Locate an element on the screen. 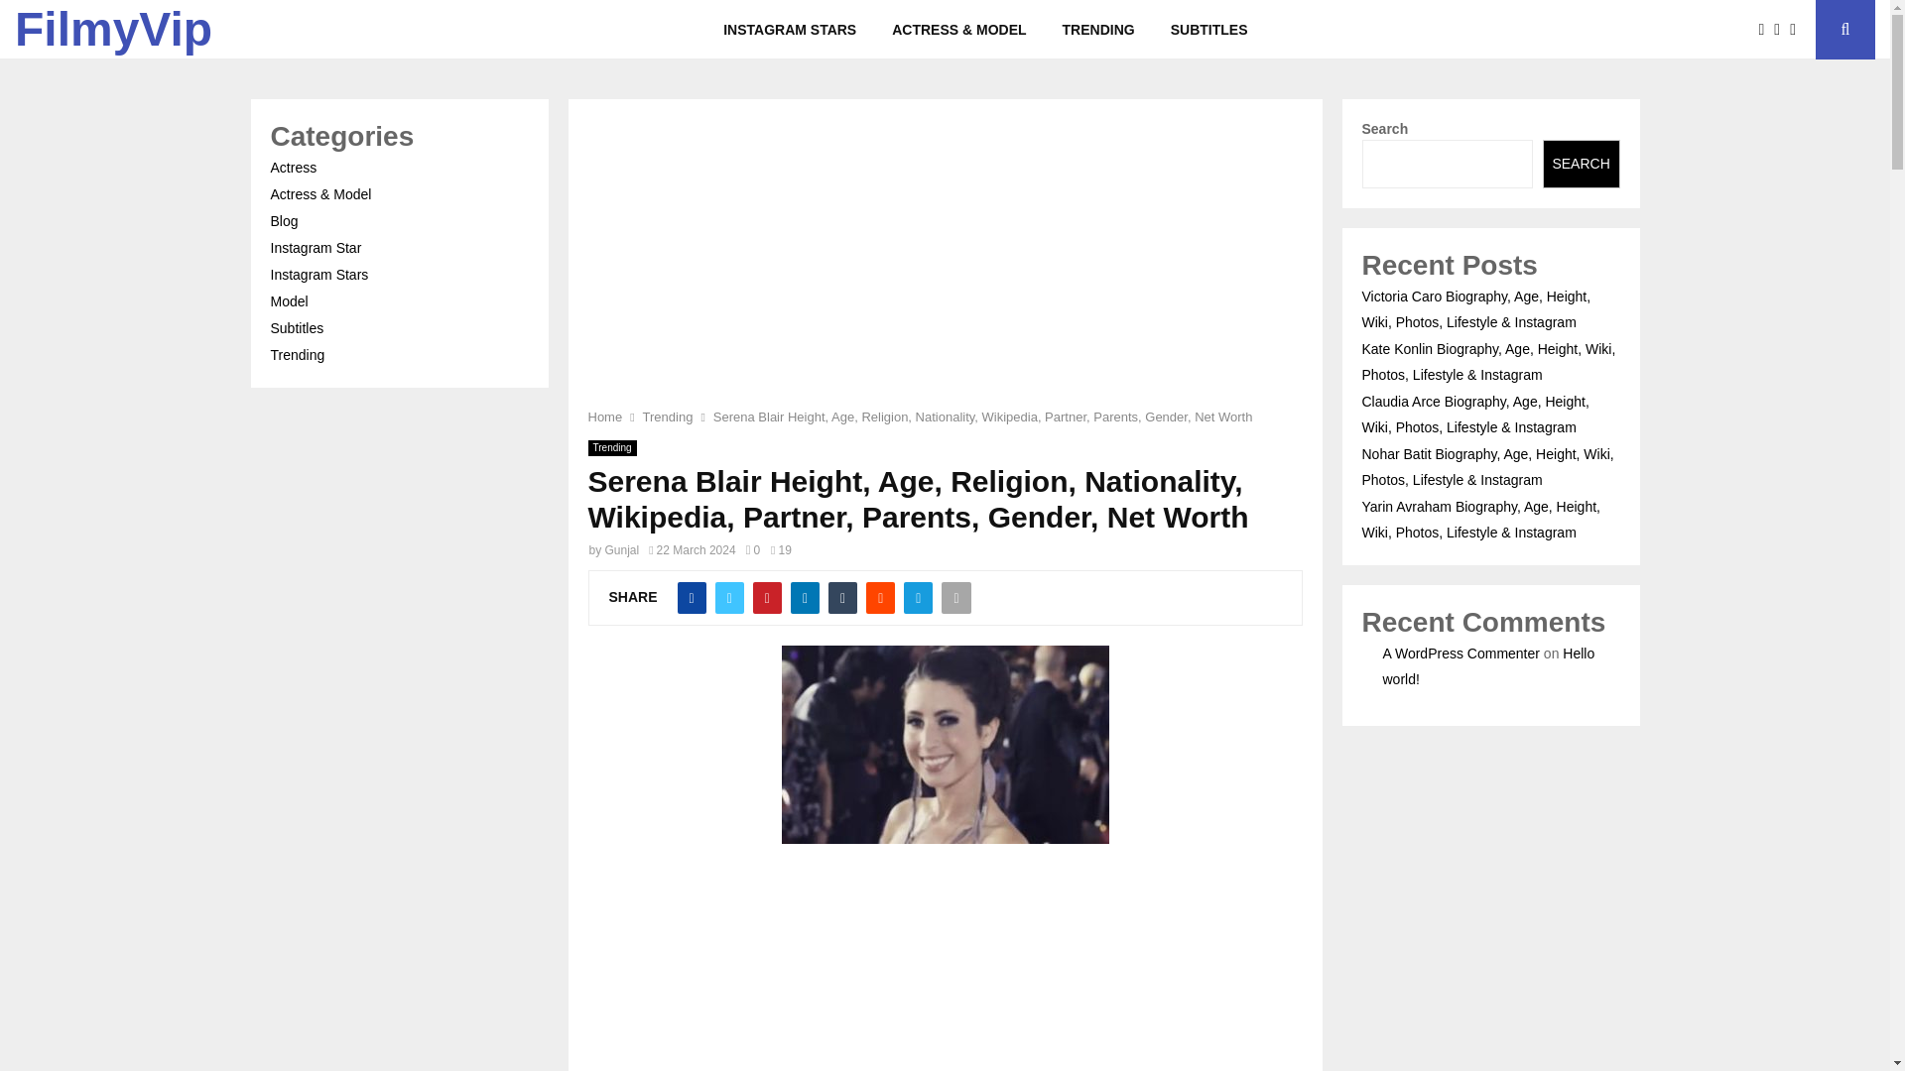 The image size is (1905, 1071). Advertisement is located at coordinates (944, 967).